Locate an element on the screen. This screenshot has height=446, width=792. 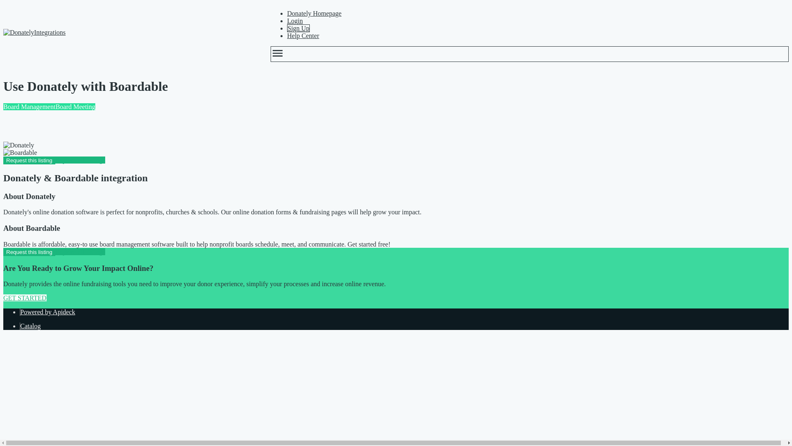
Donately is located at coordinates (18, 32).